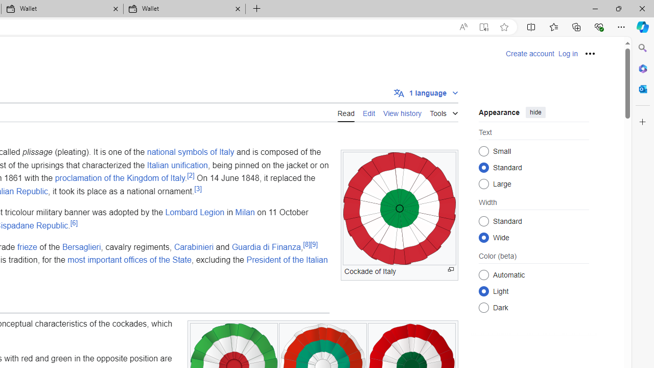 The width and height of the screenshot is (654, 368). I want to click on Small, so click(483, 151).